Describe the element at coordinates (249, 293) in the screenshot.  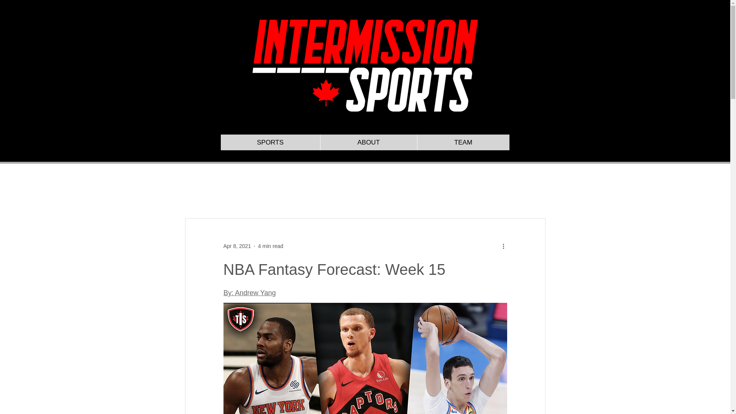
I see `By: Andrew Yang` at that location.